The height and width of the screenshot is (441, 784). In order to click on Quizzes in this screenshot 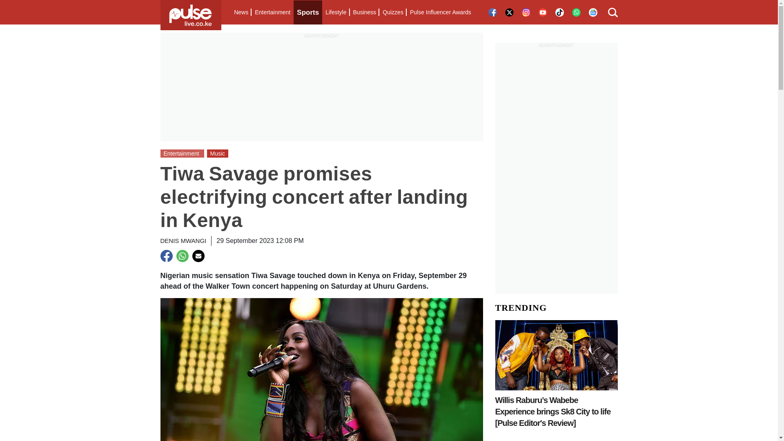, I will do `click(393, 12)`.